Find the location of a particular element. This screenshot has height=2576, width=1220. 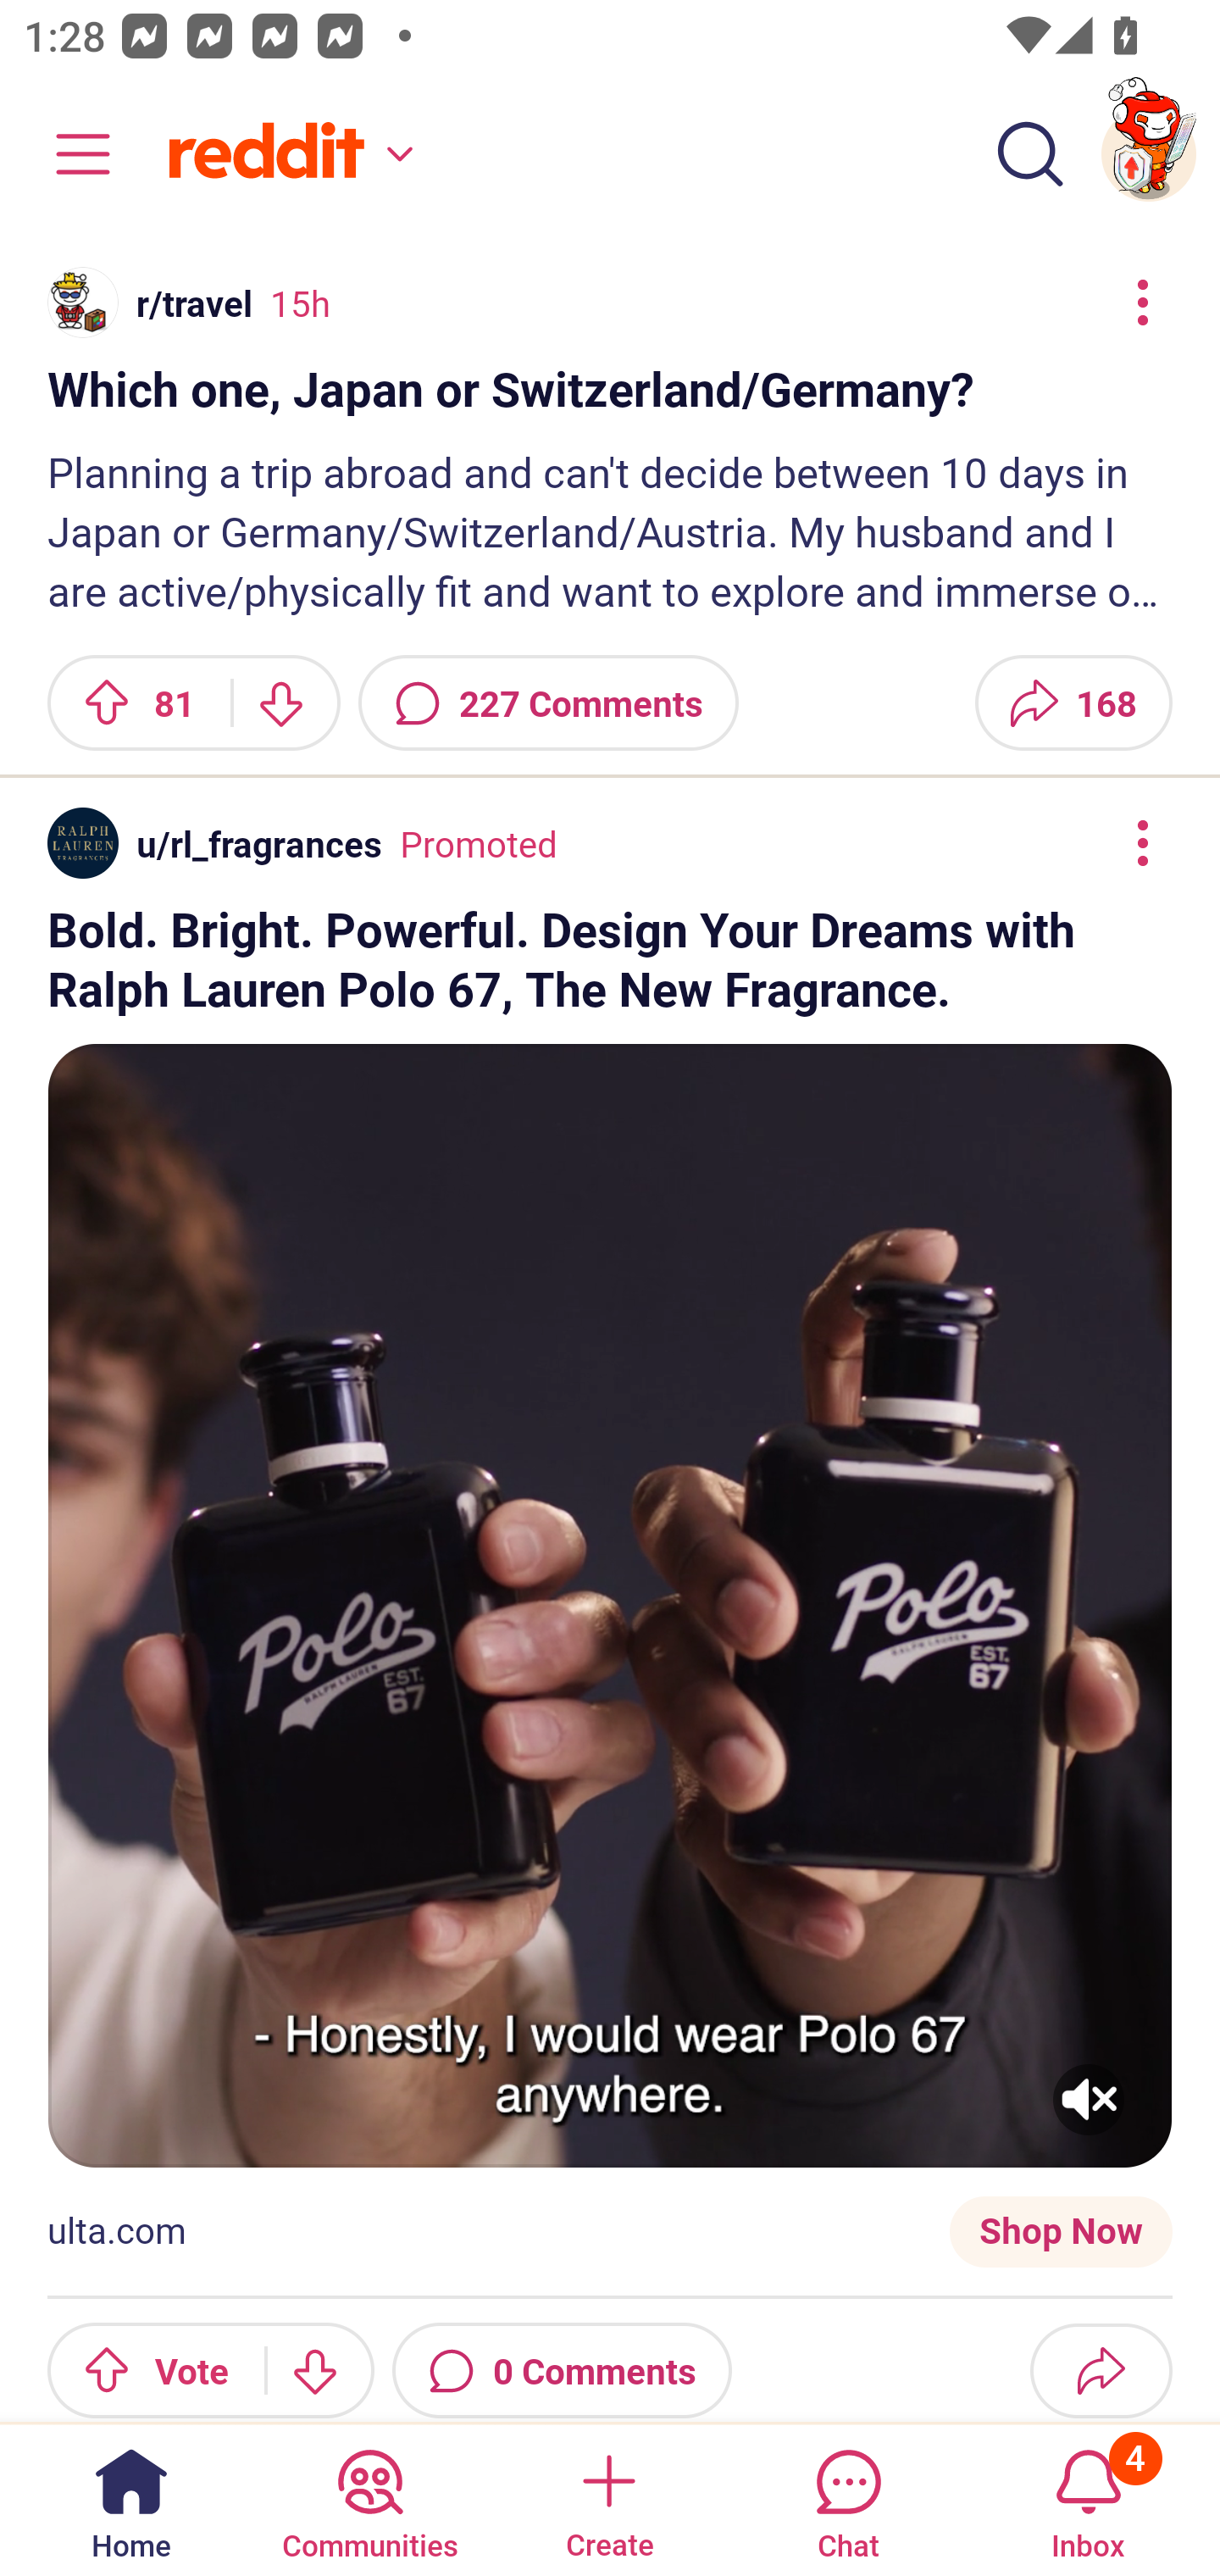

Create a post Create is located at coordinates (608, 2498).